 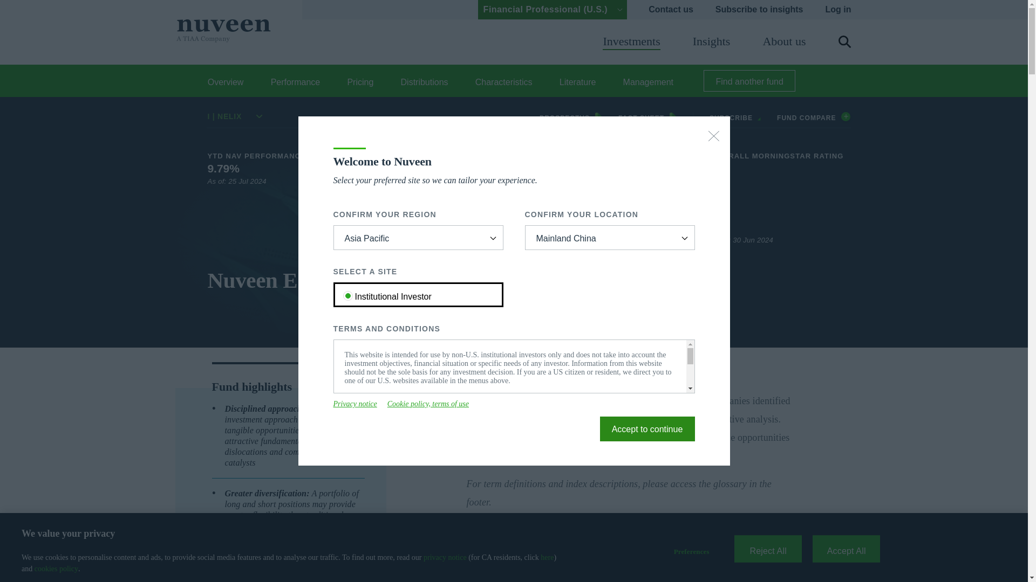 I want to click on Contact us, so click(x=670, y=10).